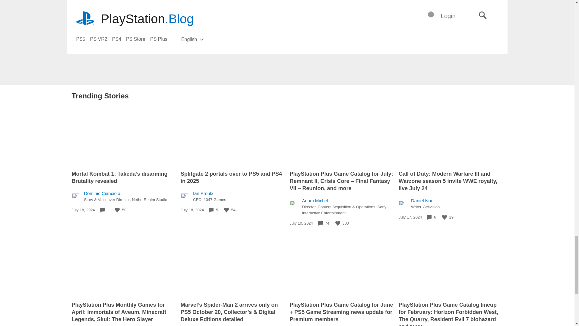 The image size is (579, 326). Describe the element at coordinates (117, 210) in the screenshot. I see `Like this` at that location.